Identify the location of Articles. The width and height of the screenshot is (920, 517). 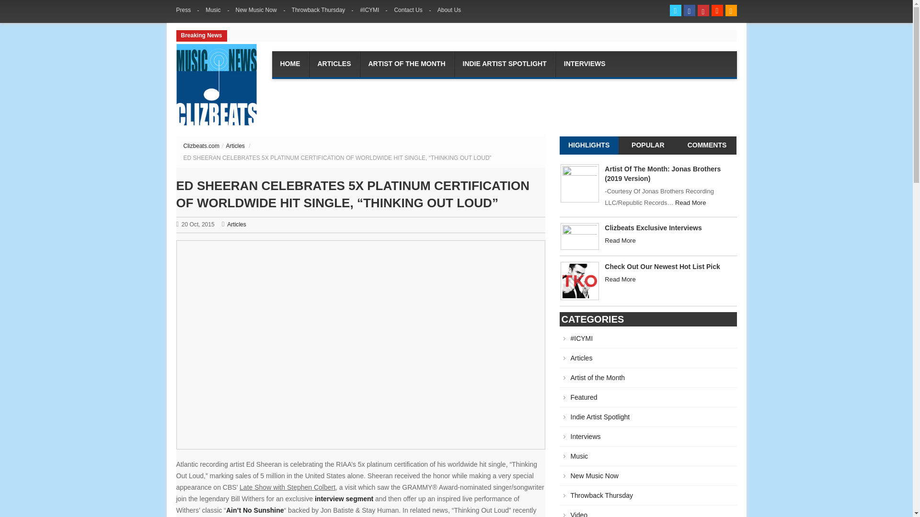
(235, 146).